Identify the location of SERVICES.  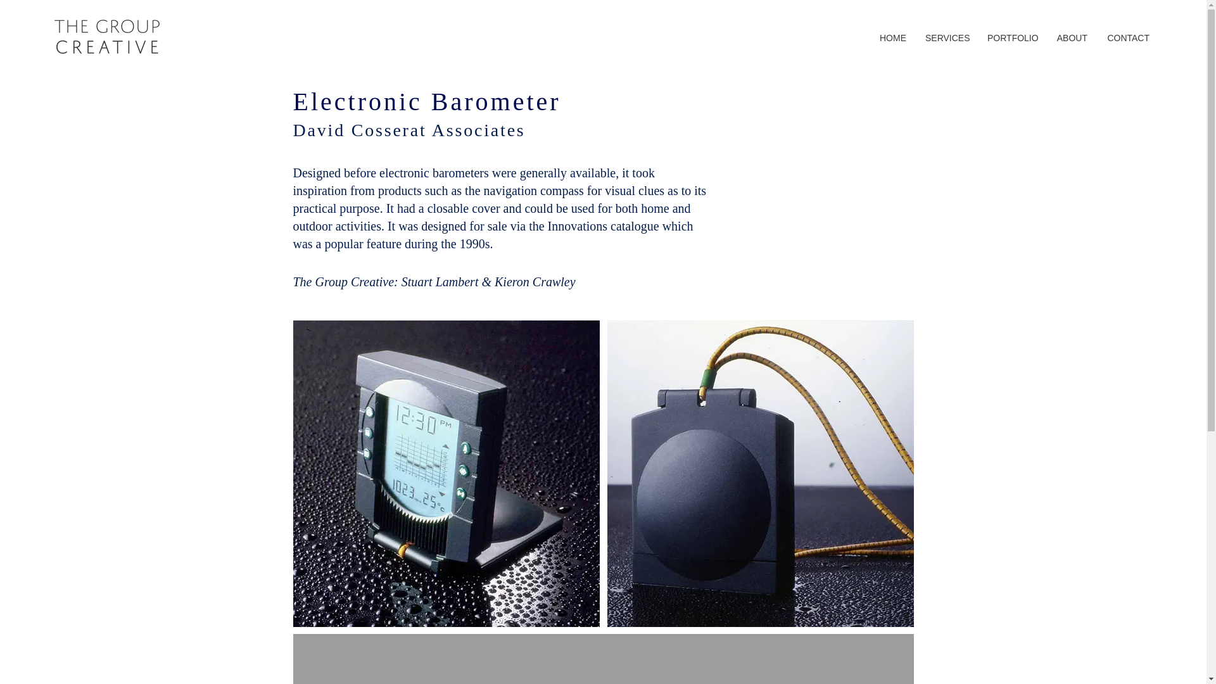
(946, 38).